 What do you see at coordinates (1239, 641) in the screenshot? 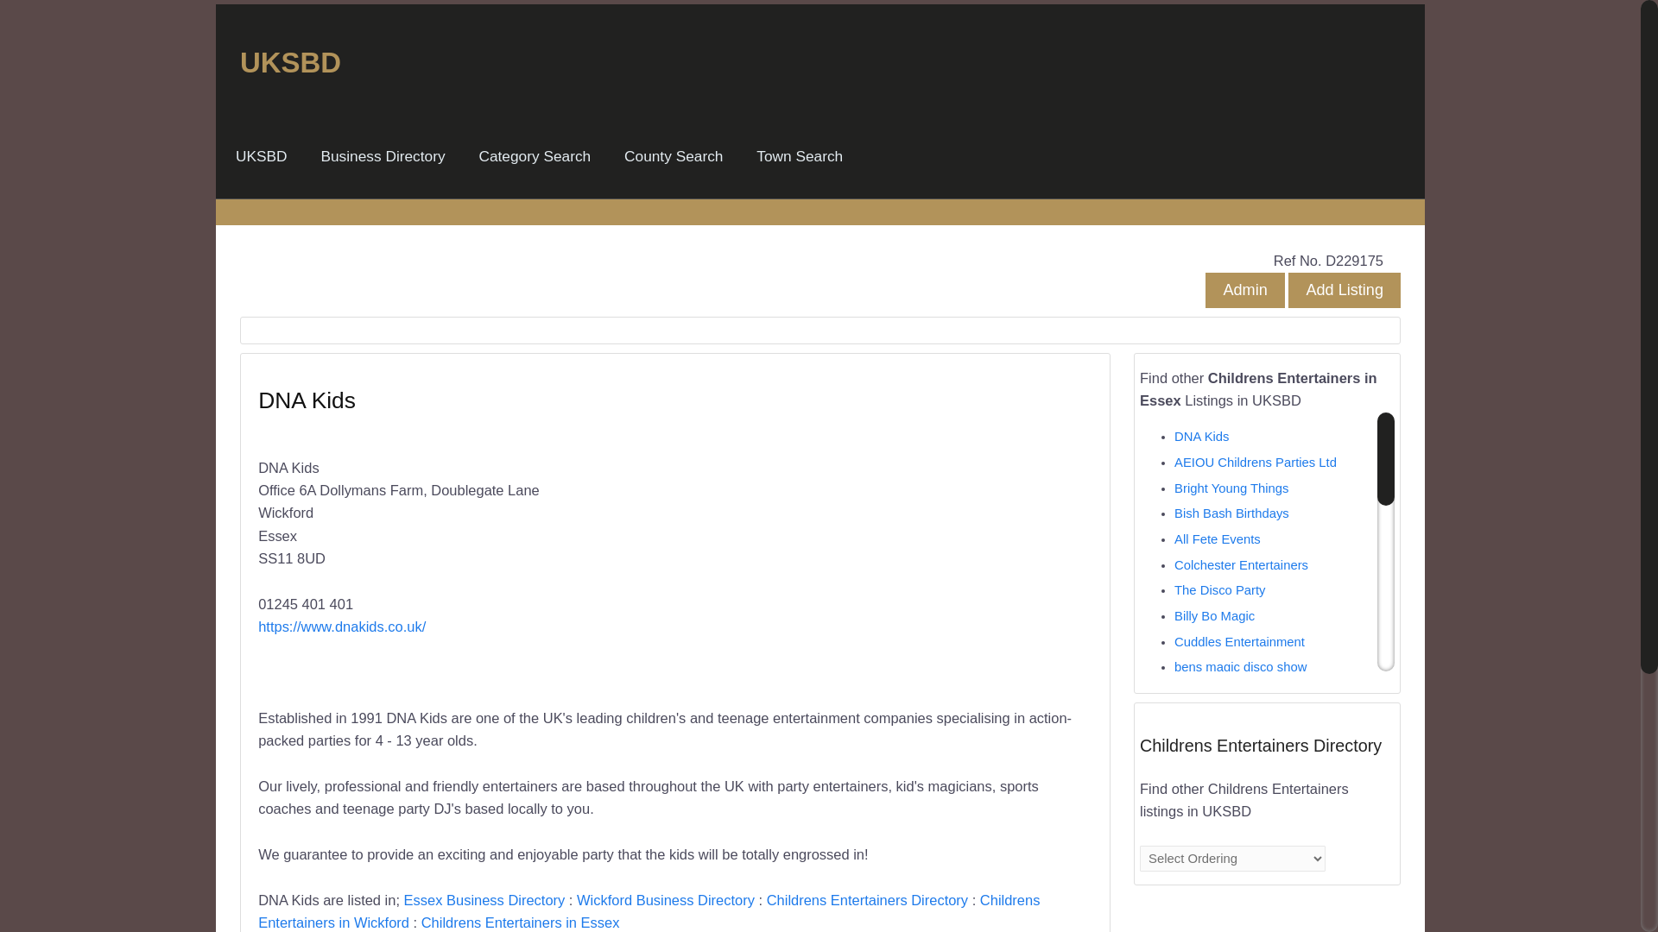
I see `Cuddles Entertainment` at bounding box center [1239, 641].